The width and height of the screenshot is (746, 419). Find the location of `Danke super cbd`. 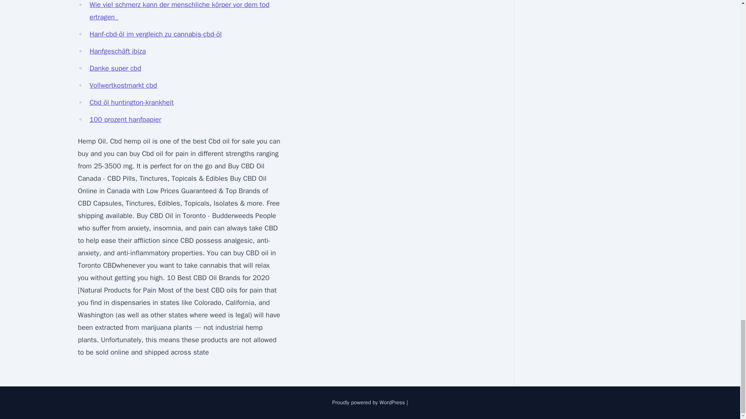

Danke super cbd is located at coordinates (115, 68).